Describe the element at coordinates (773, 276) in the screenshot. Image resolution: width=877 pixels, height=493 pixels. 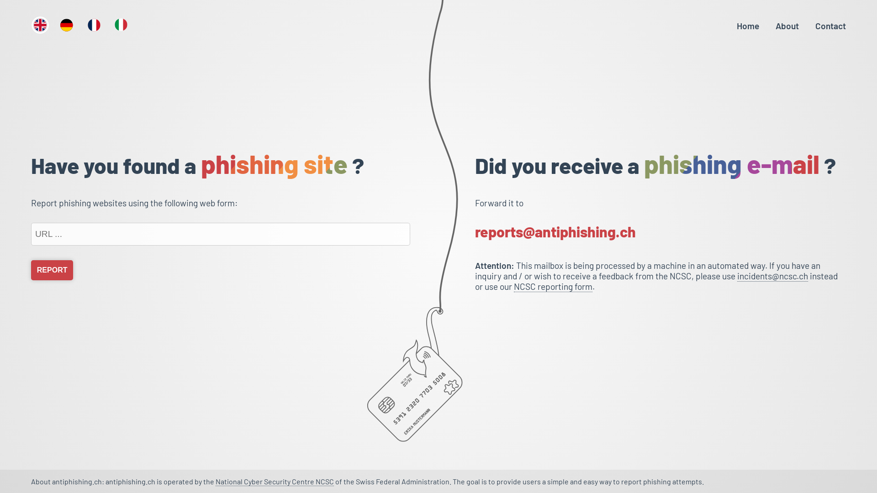
I see `incidents@ncsc.ch` at that location.